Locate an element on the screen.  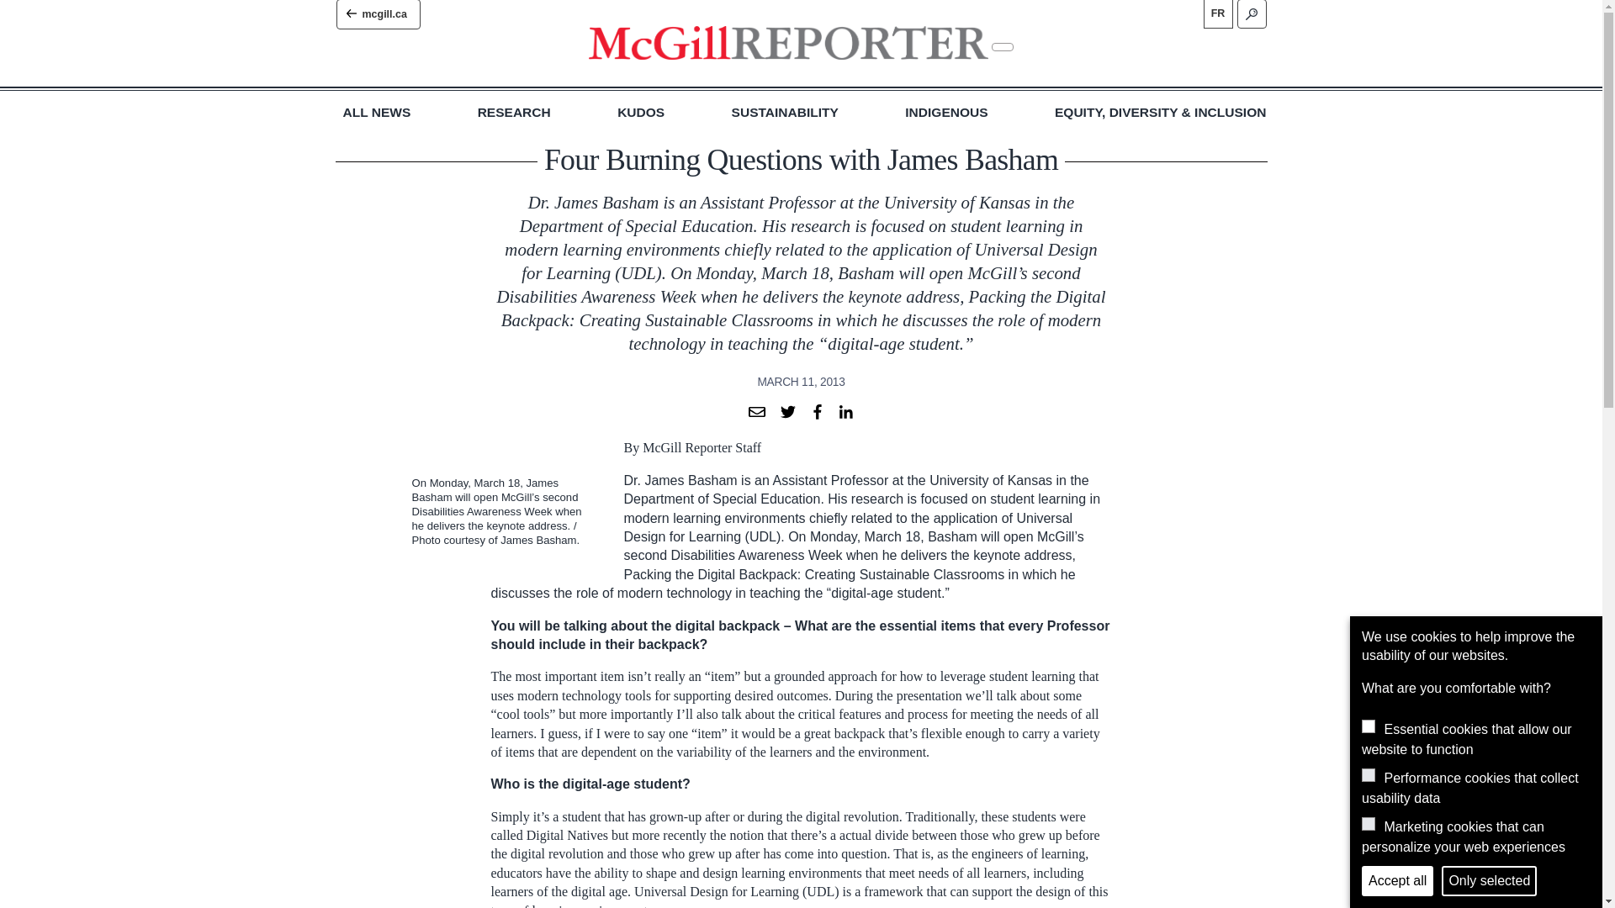
FR is located at coordinates (1217, 13).